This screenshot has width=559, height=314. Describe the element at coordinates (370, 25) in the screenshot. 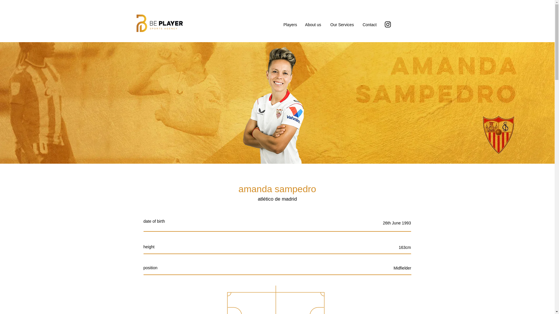

I see `Contact` at that location.